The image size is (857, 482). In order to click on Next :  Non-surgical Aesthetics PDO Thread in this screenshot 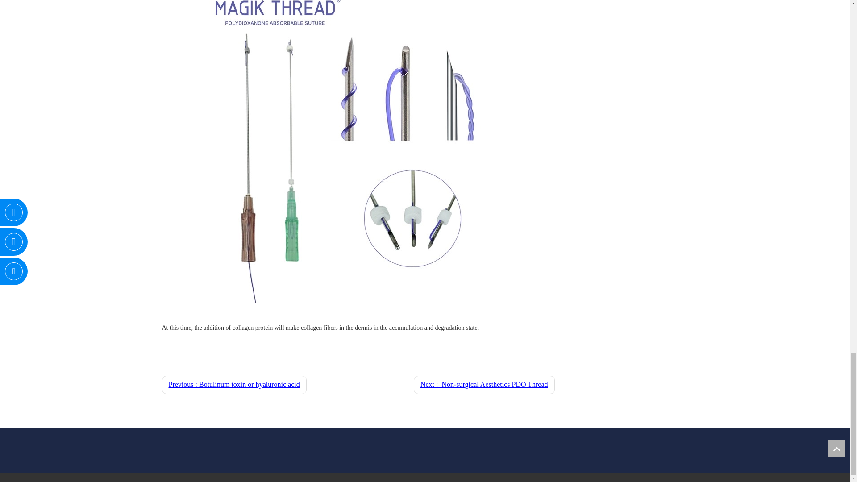, I will do `click(484, 385)`.